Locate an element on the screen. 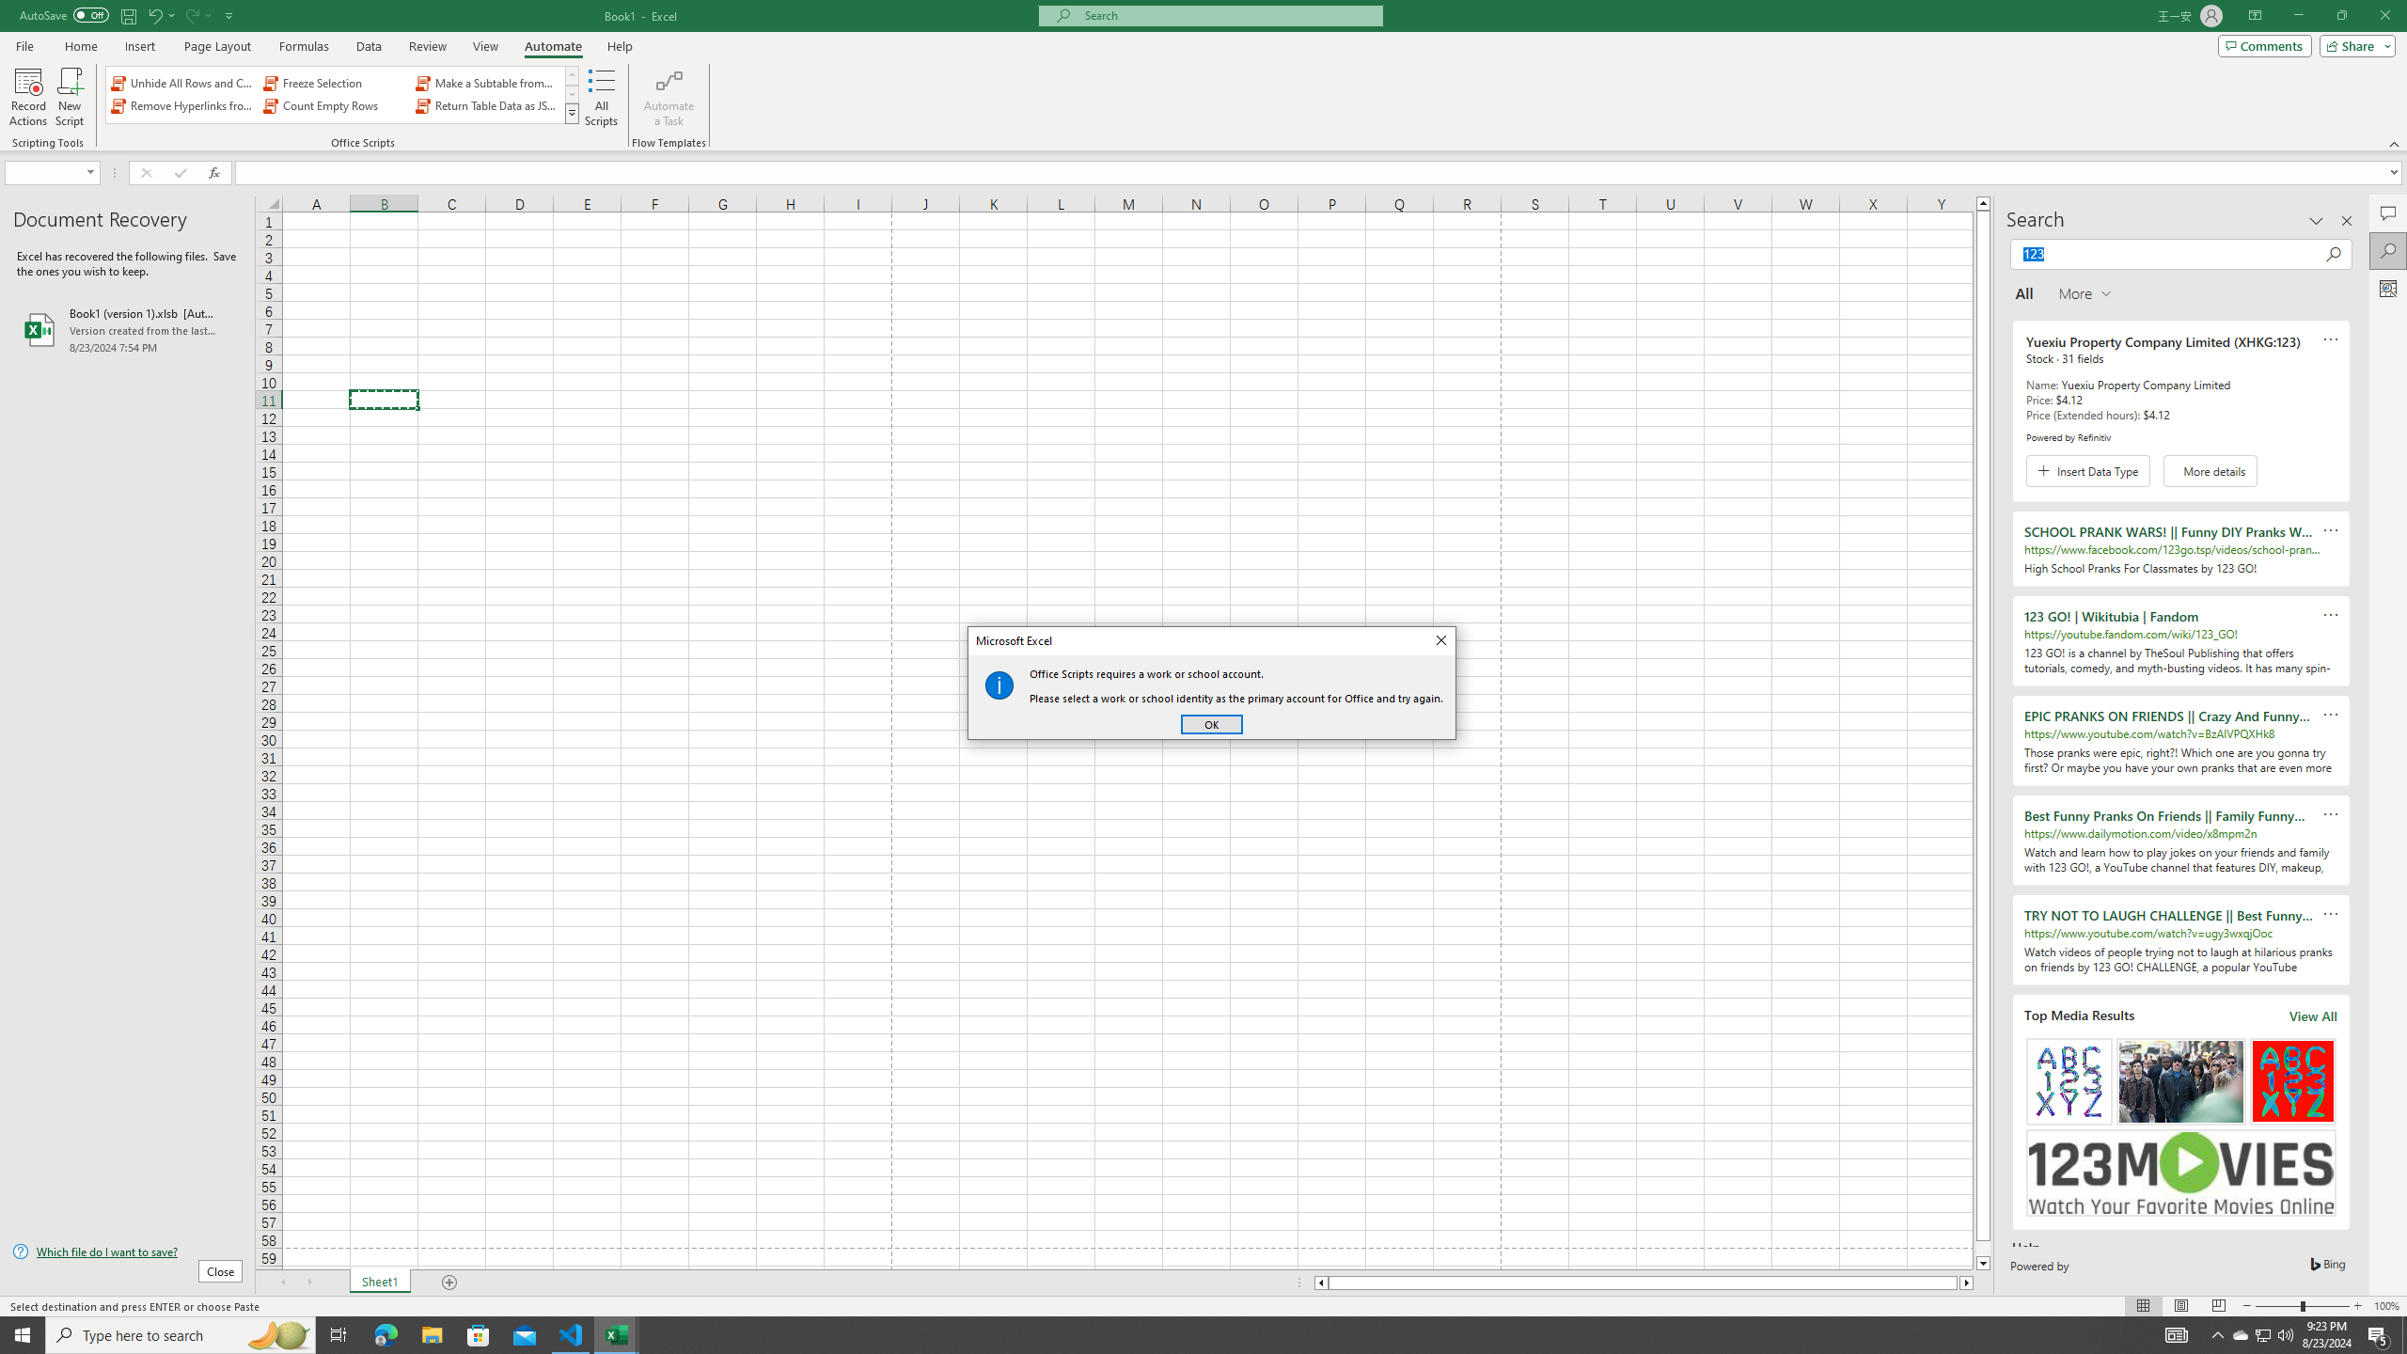  User Promoted Notification Area is located at coordinates (2262, 1335).